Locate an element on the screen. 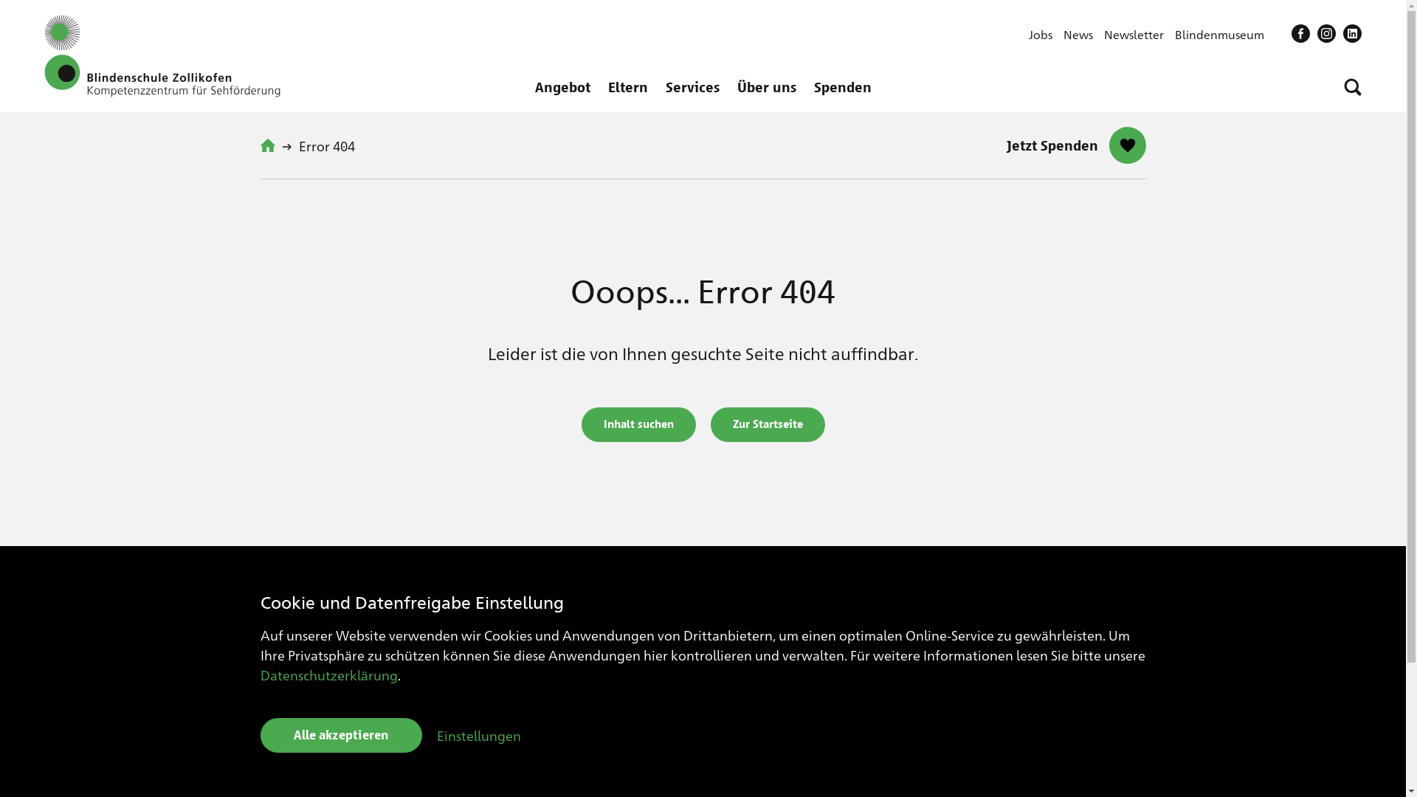 The image size is (1417, 797). Spenden is located at coordinates (842, 87).